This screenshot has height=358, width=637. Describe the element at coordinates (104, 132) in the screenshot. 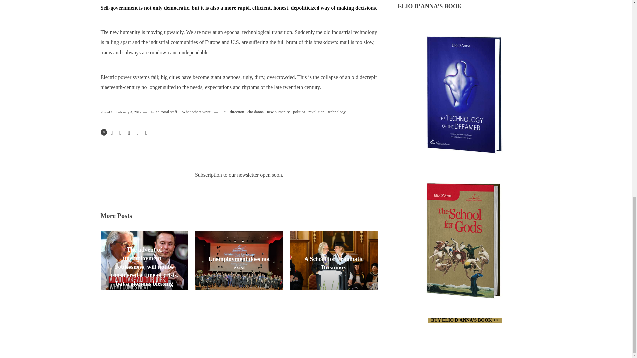

I see `Shared 0  times` at that location.